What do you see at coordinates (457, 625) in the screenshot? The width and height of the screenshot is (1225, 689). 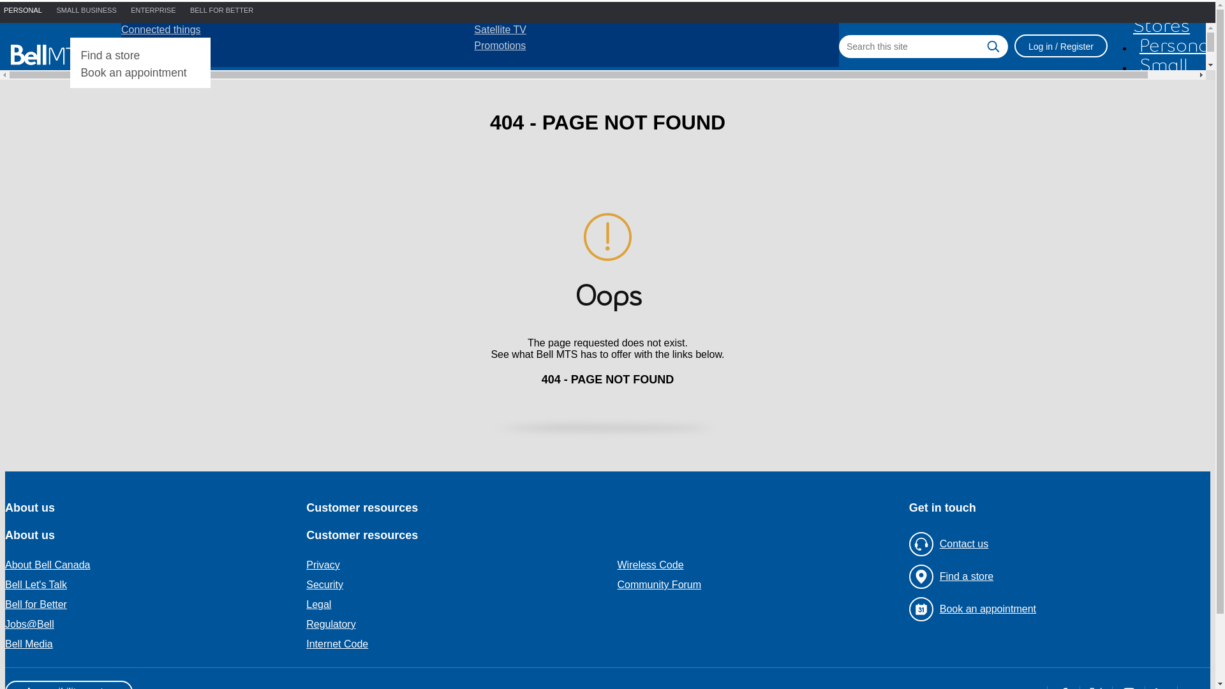 I see `Regulatory` at bounding box center [457, 625].